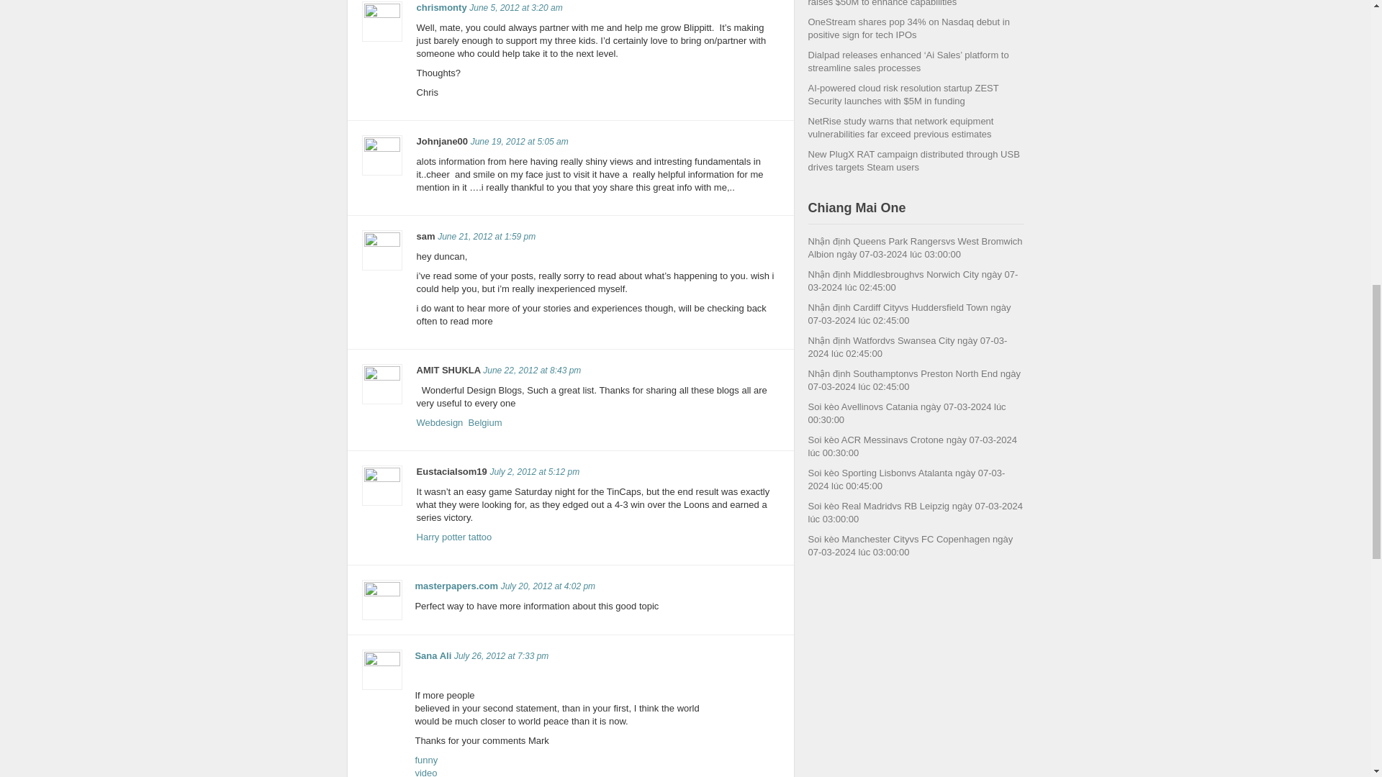 The height and width of the screenshot is (777, 1382). I want to click on July 26, 2012 at 7:33 pm, so click(456, 586).